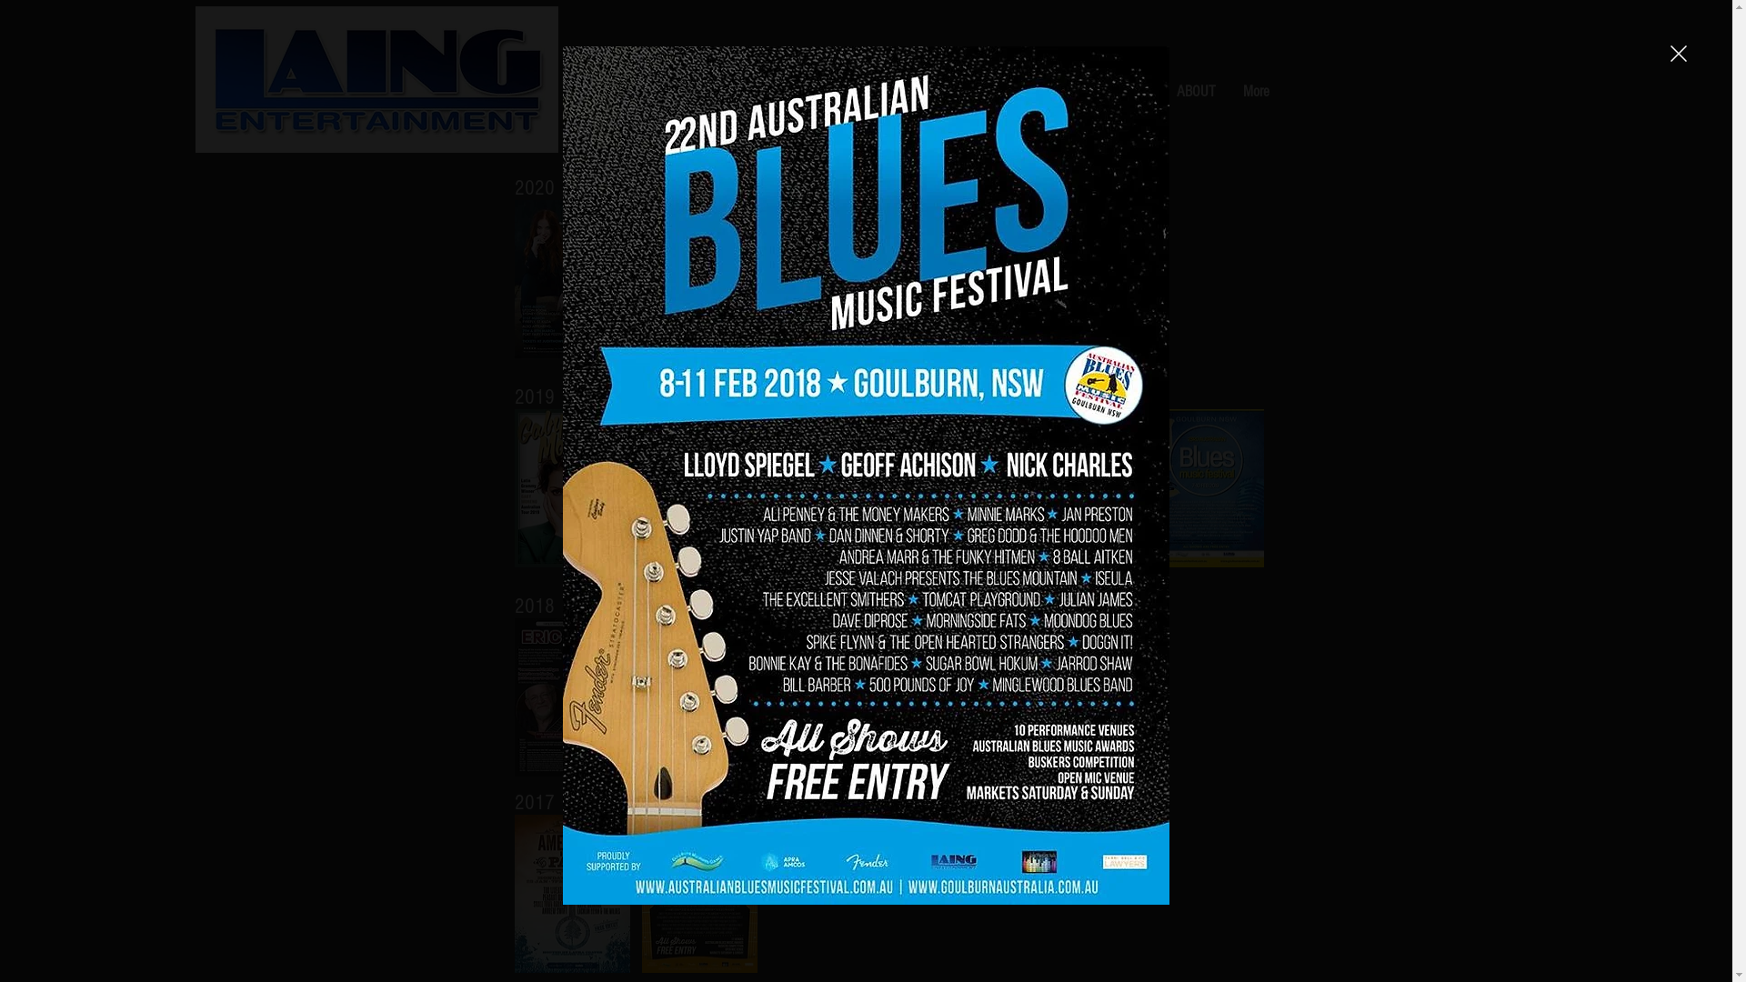 Image resolution: width=1746 pixels, height=982 pixels. Describe the element at coordinates (1084, 92) in the screenshot. I see `PAST TOURS & EVENTS` at that location.